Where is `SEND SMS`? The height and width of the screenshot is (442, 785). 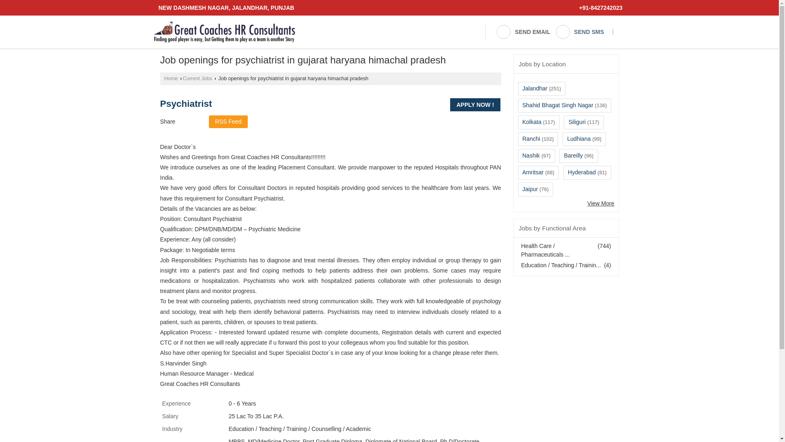 SEND SMS is located at coordinates (580, 32).